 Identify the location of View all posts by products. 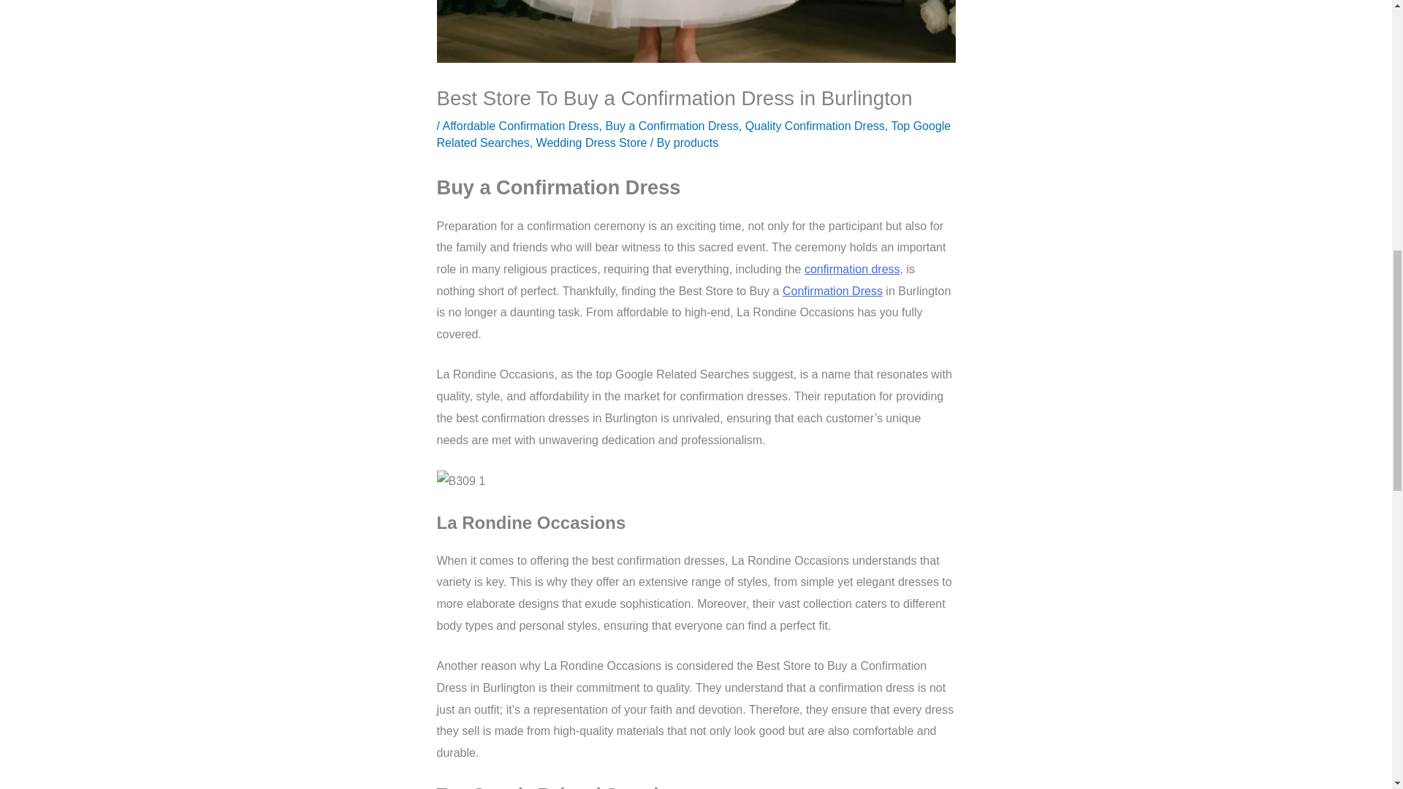
(696, 142).